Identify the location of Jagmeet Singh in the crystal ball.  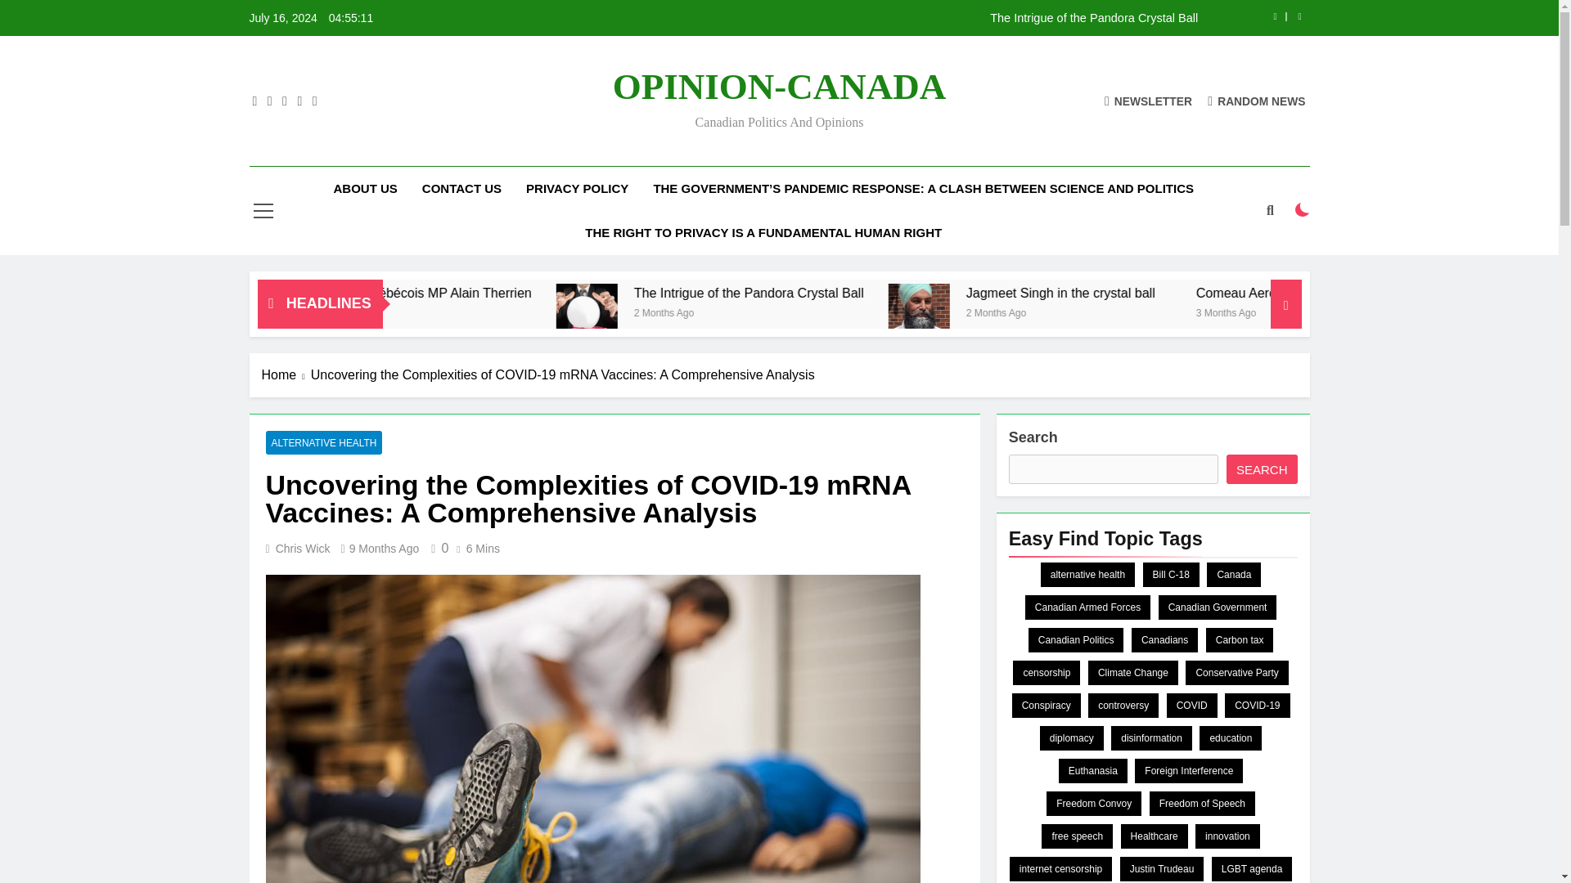
(1111, 314).